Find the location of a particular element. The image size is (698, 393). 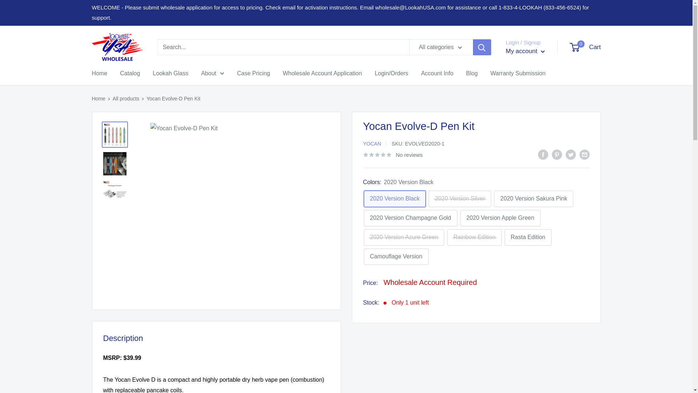

2020 Version Silver is located at coordinates (534, 199).